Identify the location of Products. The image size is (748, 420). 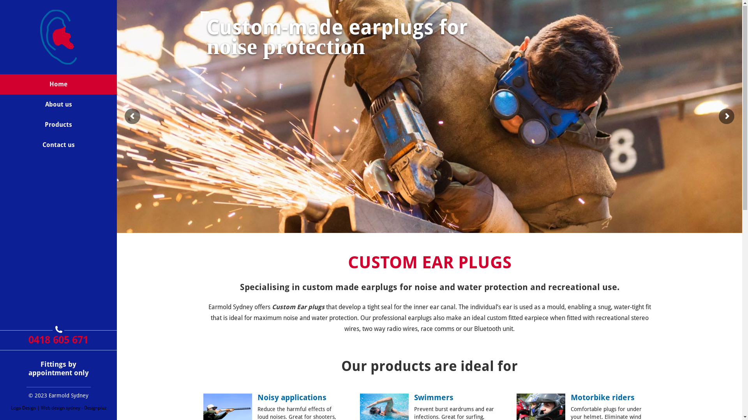
(58, 125).